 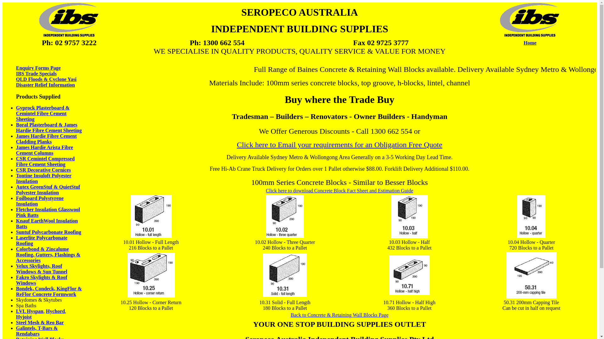 What do you see at coordinates (340, 315) in the screenshot?
I see `Back to Concrete & Retaining Wall Blocks Page` at bounding box center [340, 315].